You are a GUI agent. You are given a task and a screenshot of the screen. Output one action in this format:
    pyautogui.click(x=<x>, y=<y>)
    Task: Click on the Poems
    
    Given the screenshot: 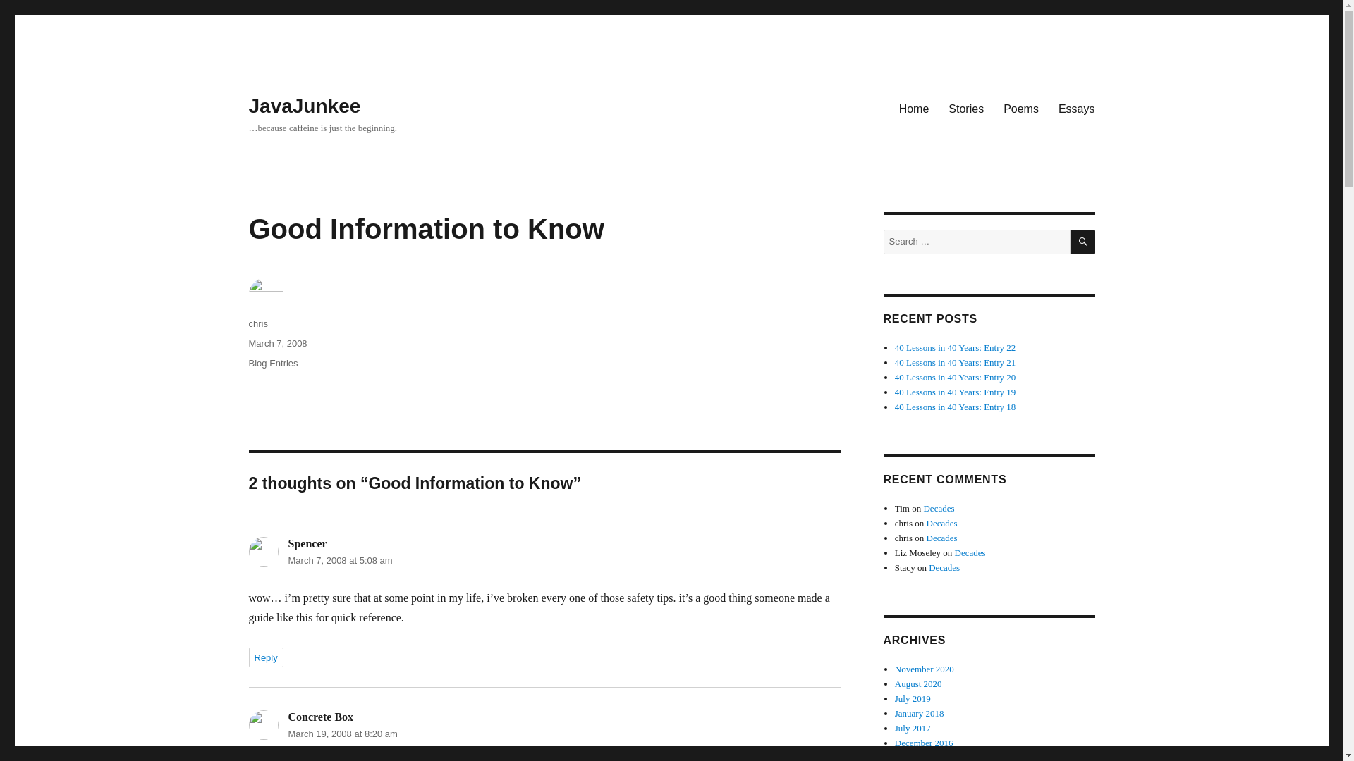 What is the action you would take?
    pyautogui.click(x=1021, y=108)
    